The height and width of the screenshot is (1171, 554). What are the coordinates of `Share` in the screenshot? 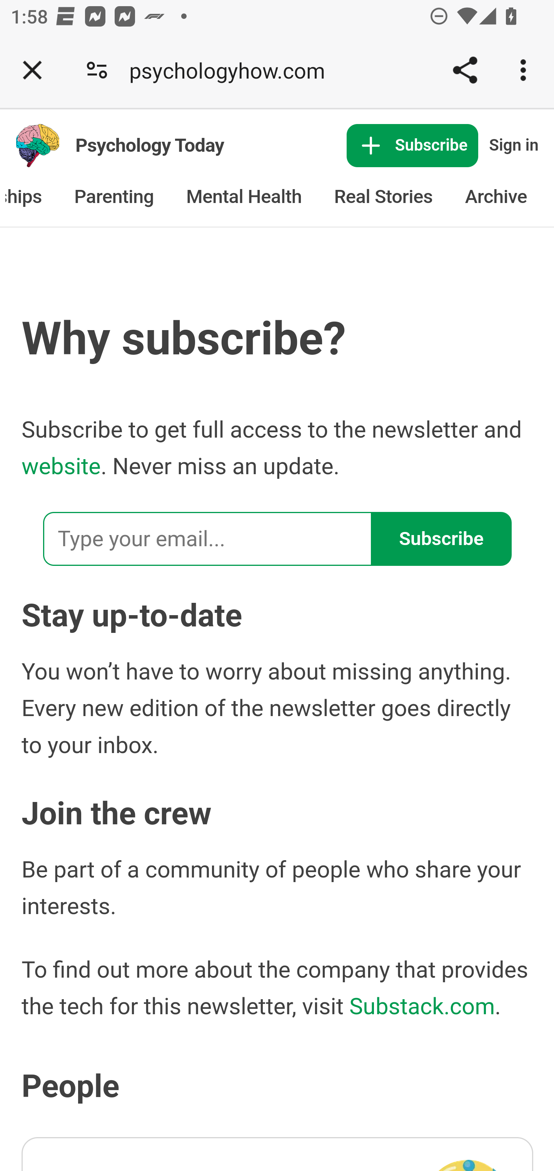 It's located at (465, 70).